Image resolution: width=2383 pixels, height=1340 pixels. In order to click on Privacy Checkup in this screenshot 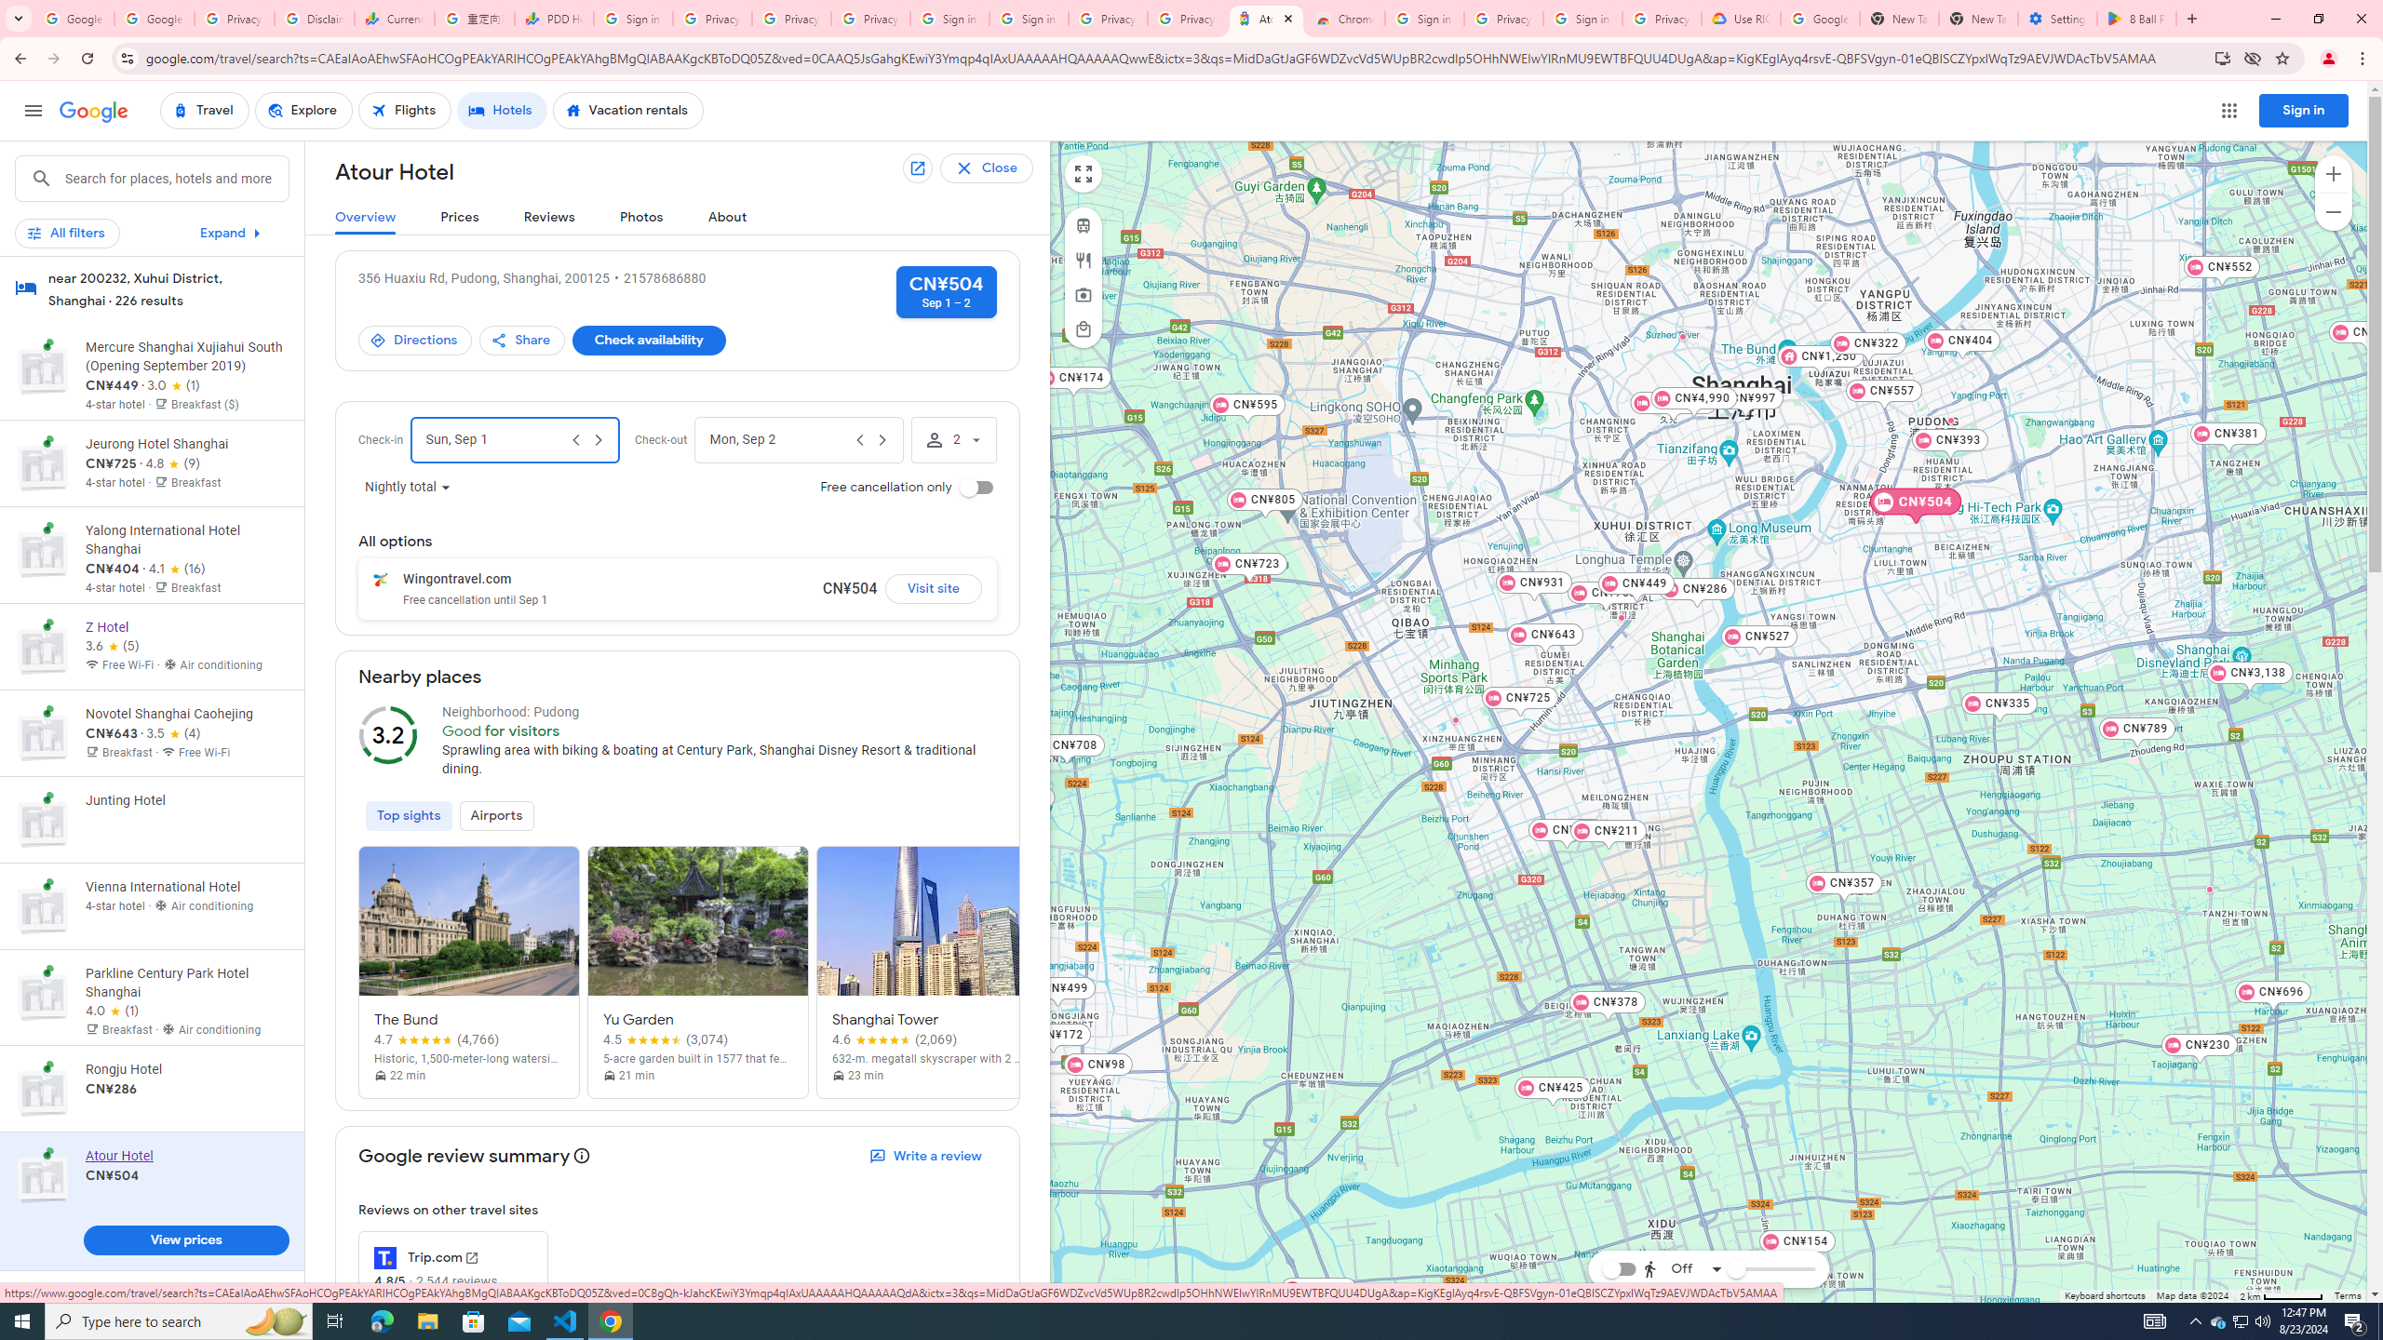, I will do `click(791, 19)`.